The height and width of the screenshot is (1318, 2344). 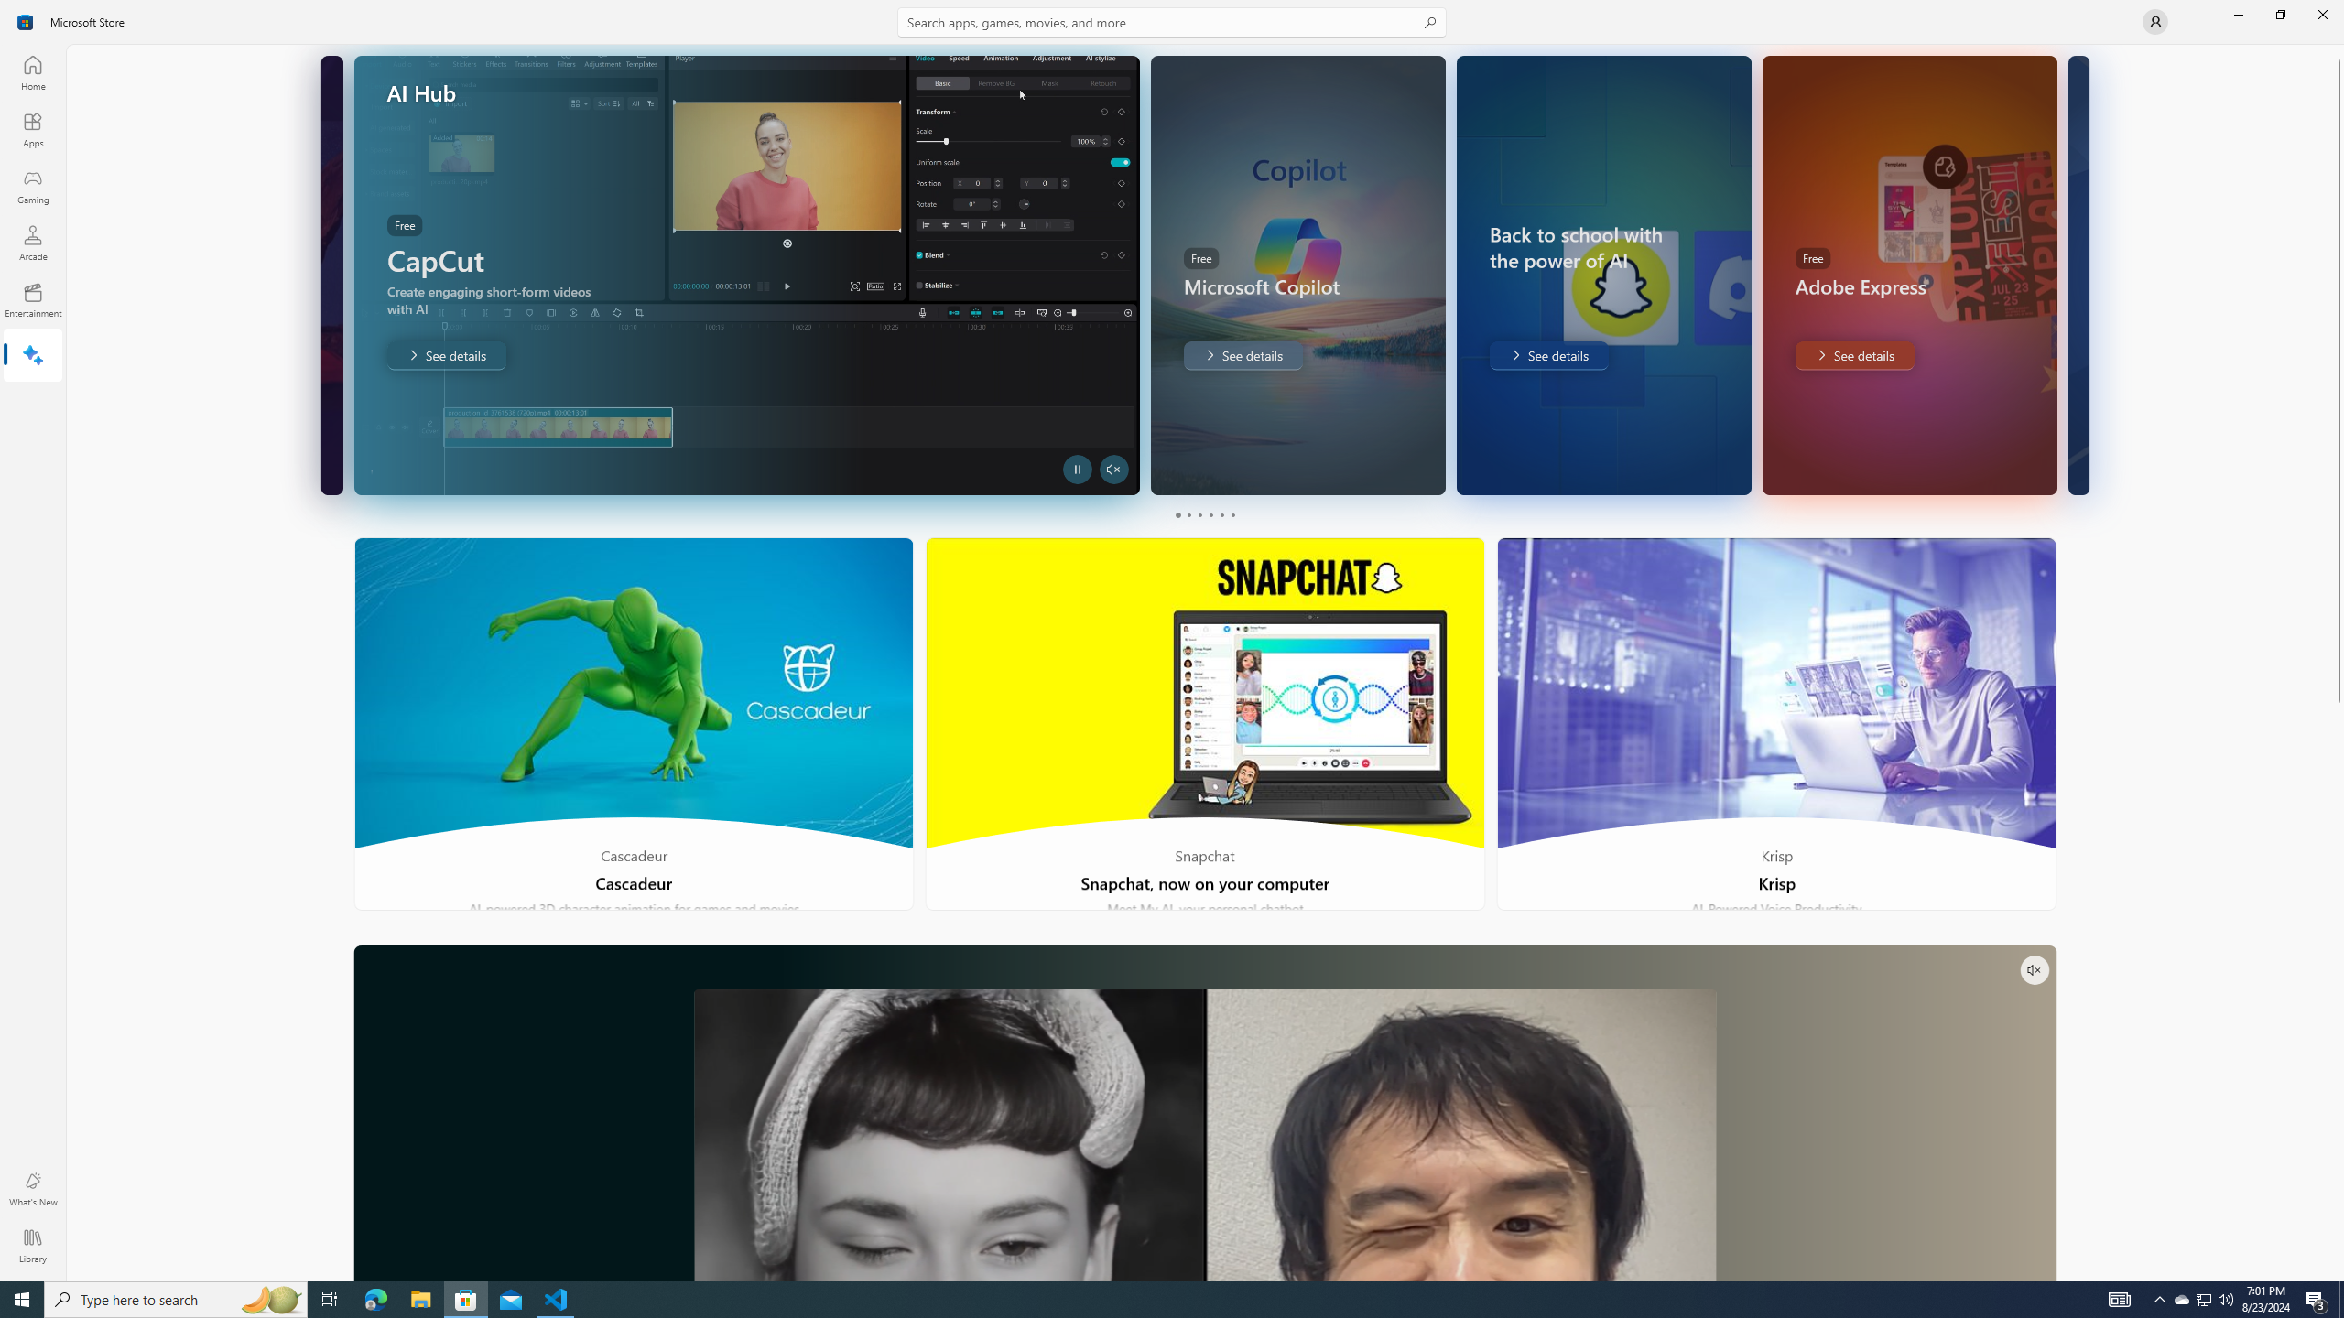 I want to click on Search, so click(x=1172, y=22).